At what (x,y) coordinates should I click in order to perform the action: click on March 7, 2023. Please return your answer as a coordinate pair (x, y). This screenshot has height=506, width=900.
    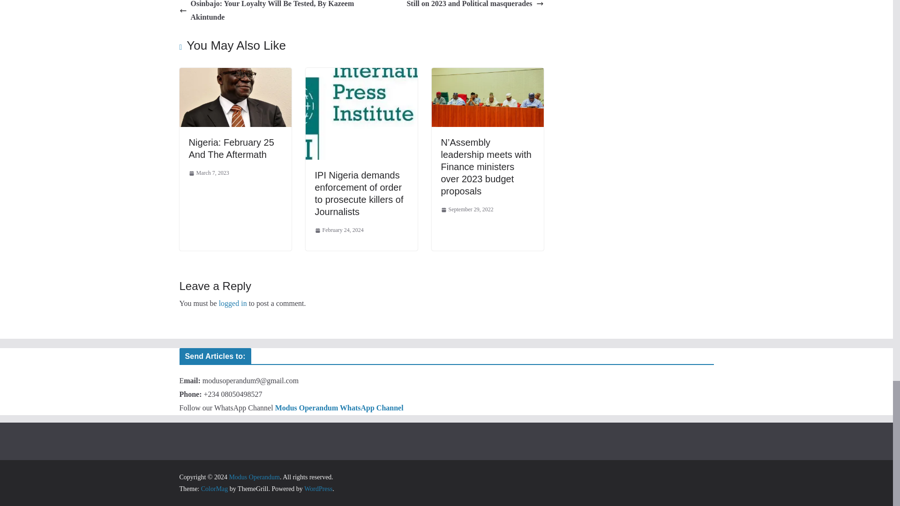
    Looking at the image, I should click on (208, 173).